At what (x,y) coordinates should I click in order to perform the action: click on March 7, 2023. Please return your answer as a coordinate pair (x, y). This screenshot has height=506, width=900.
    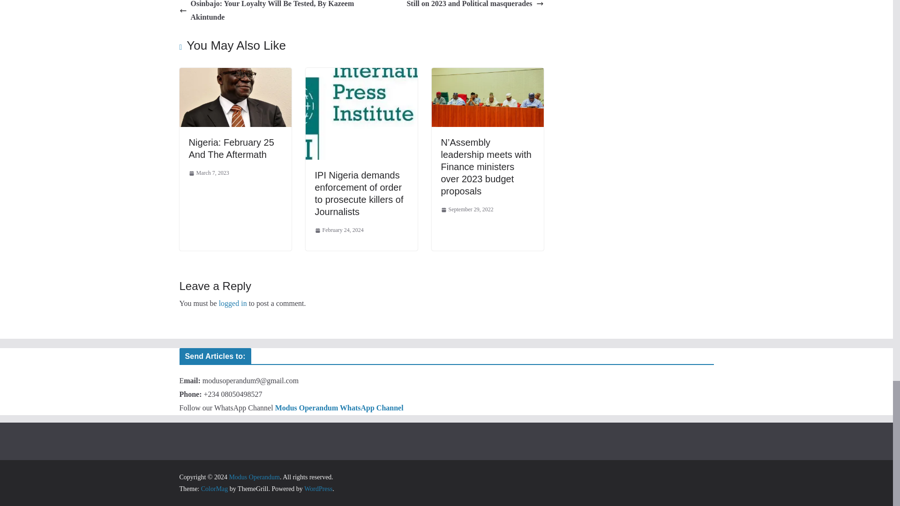
    Looking at the image, I should click on (208, 173).